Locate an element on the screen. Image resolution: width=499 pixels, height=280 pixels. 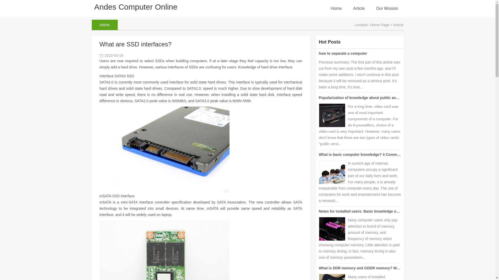
Article is located at coordinates (359, 8).